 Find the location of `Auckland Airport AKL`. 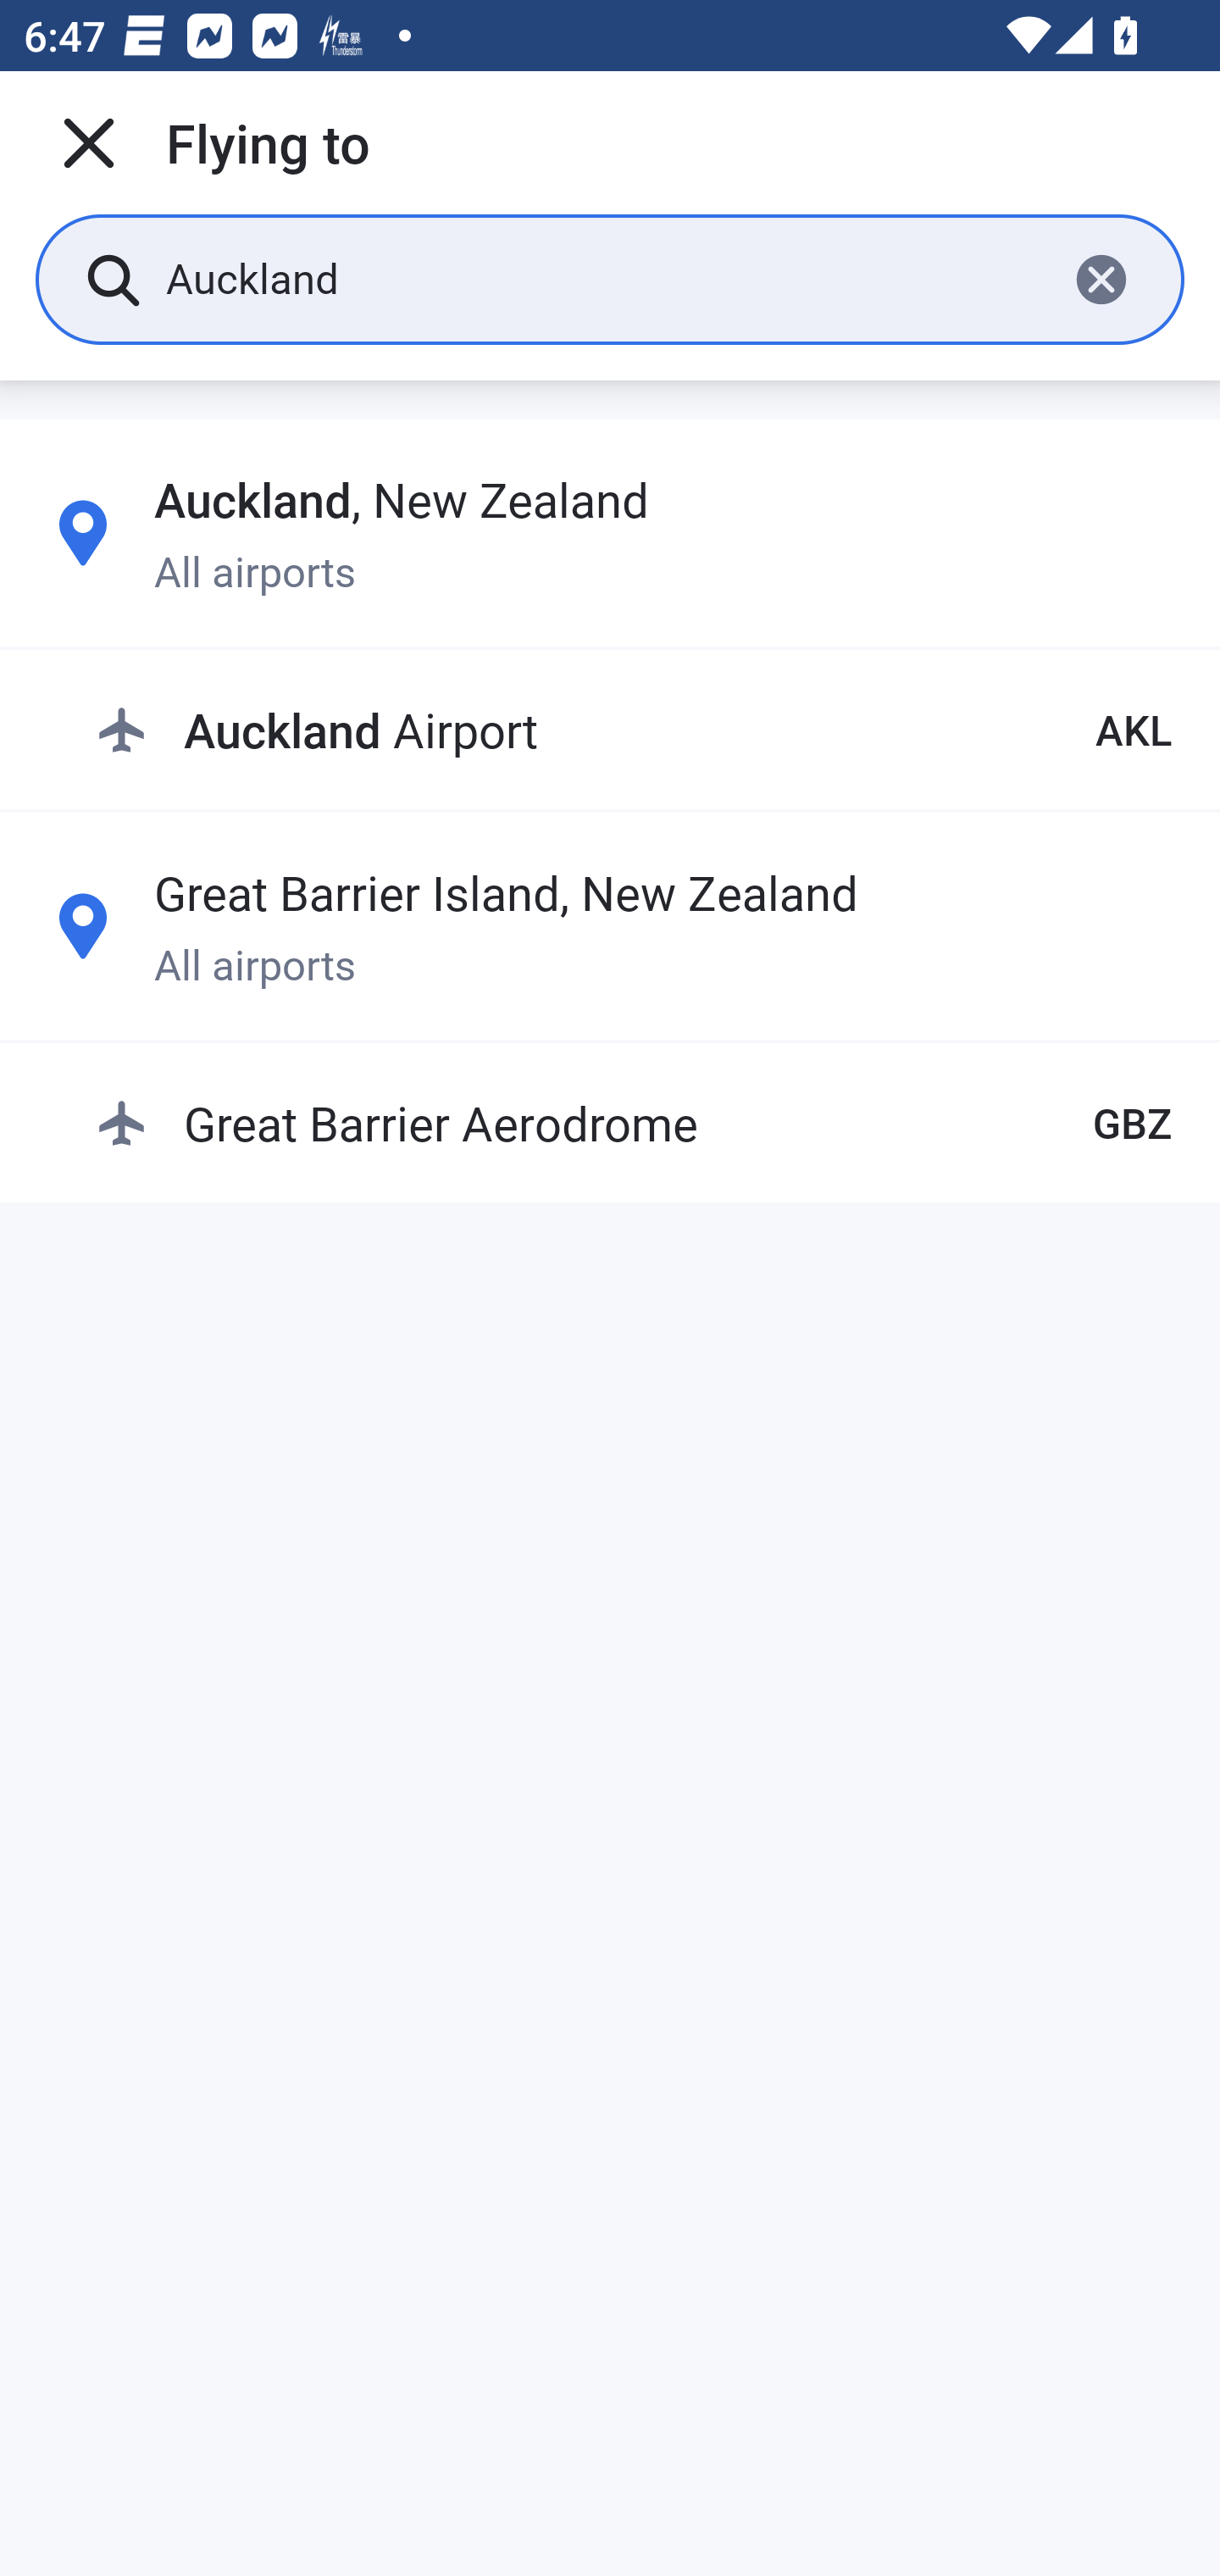

Auckland Airport AKL is located at coordinates (634, 730).